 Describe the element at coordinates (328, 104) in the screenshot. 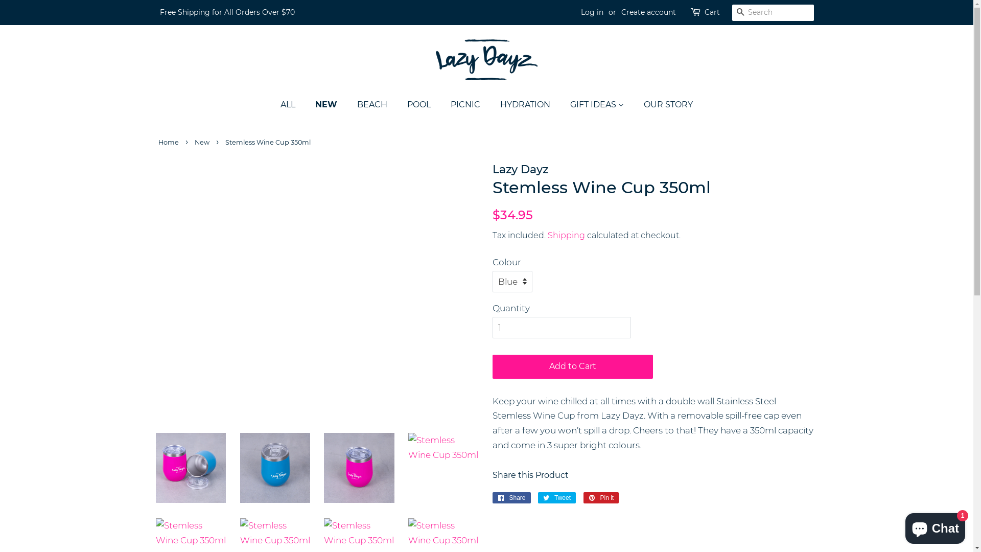

I see `NEW` at that location.